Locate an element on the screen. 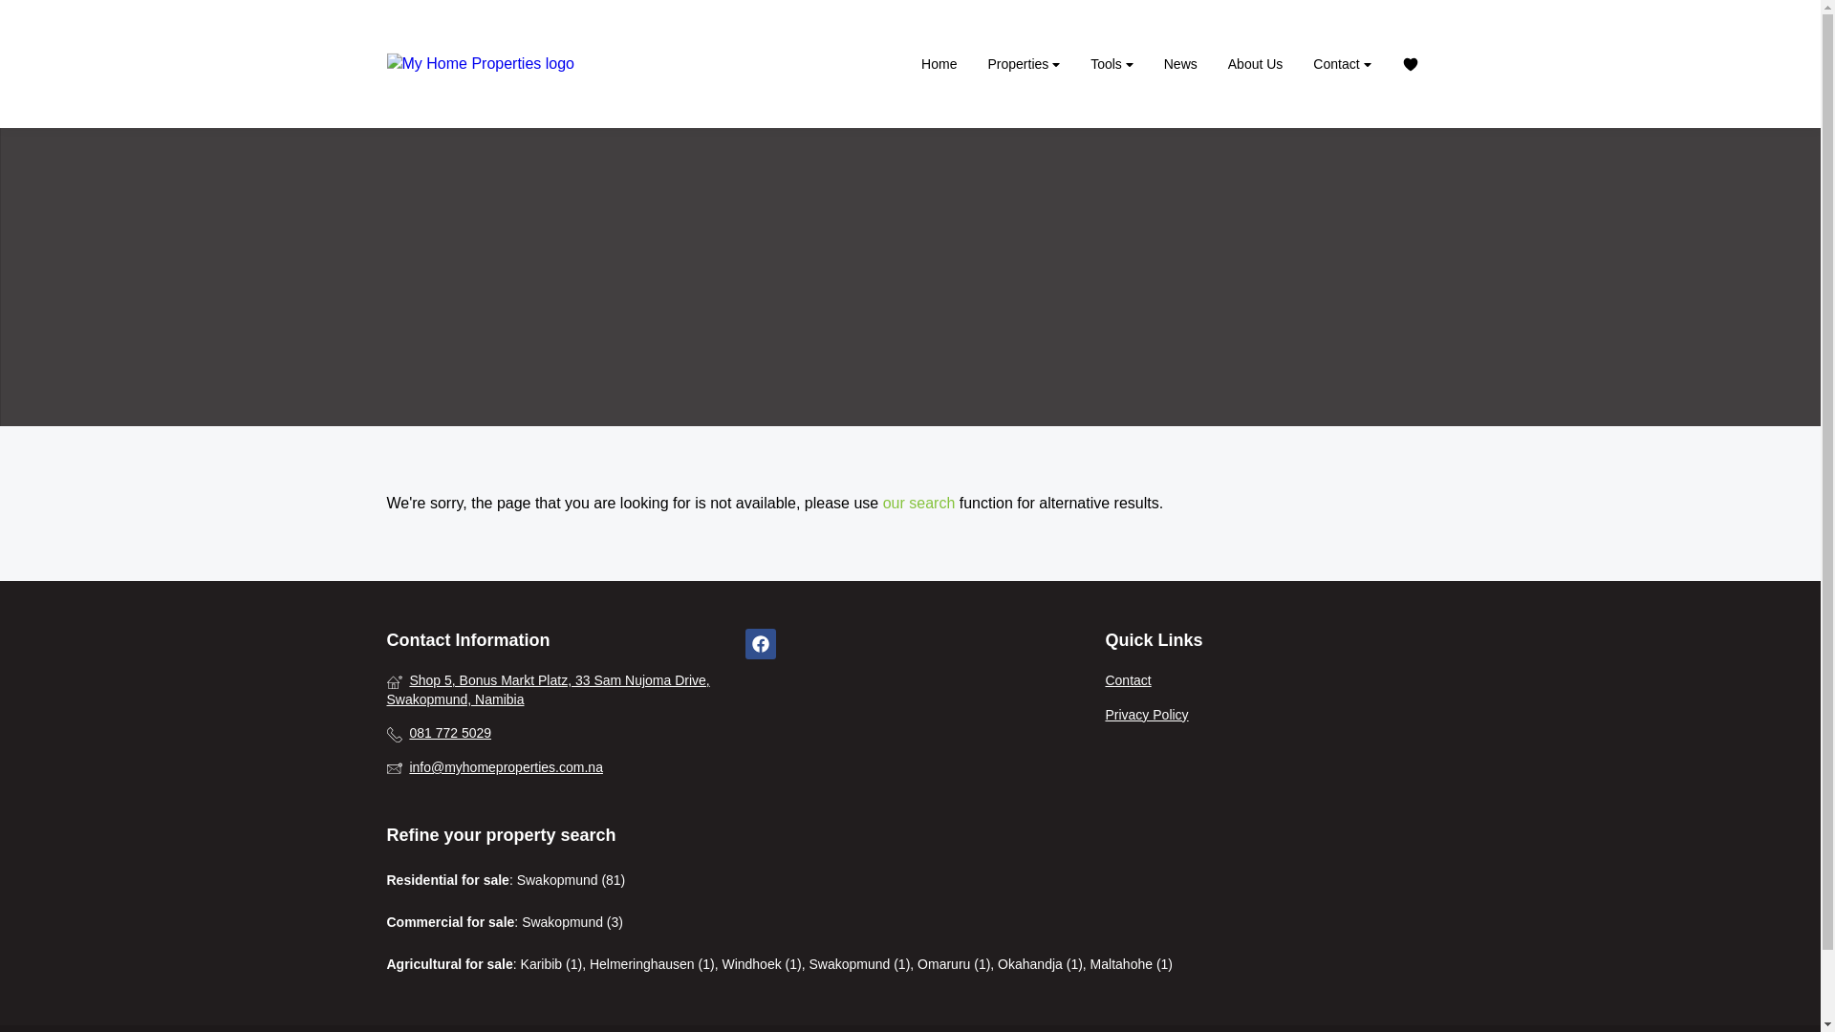 This screenshot has height=1032, width=1835. 081 772 5029 is located at coordinates (550, 734).